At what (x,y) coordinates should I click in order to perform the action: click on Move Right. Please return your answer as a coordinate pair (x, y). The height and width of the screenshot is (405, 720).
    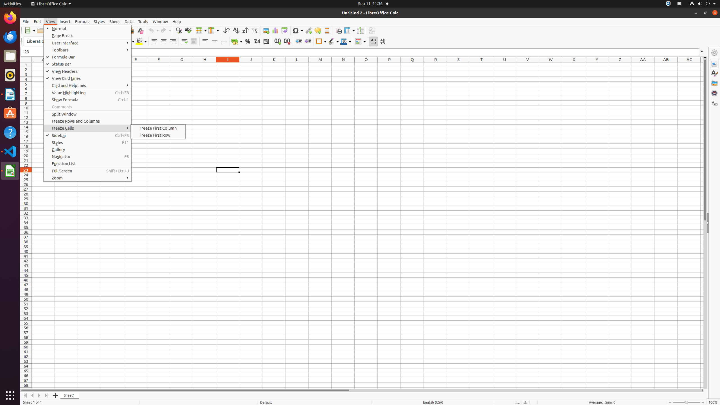
    Looking at the image, I should click on (39, 395).